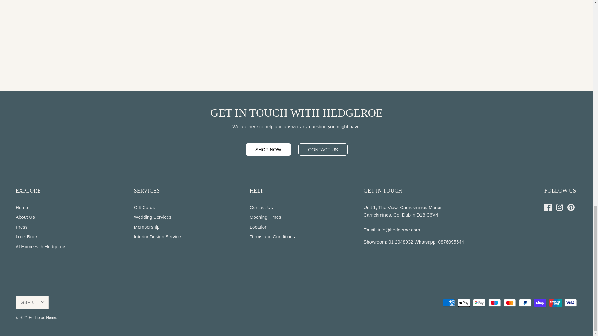 Image resolution: width=598 pixels, height=336 pixels. Describe the element at coordinates (571, 207) in the screenshot. I see `Pinterest` at that location.